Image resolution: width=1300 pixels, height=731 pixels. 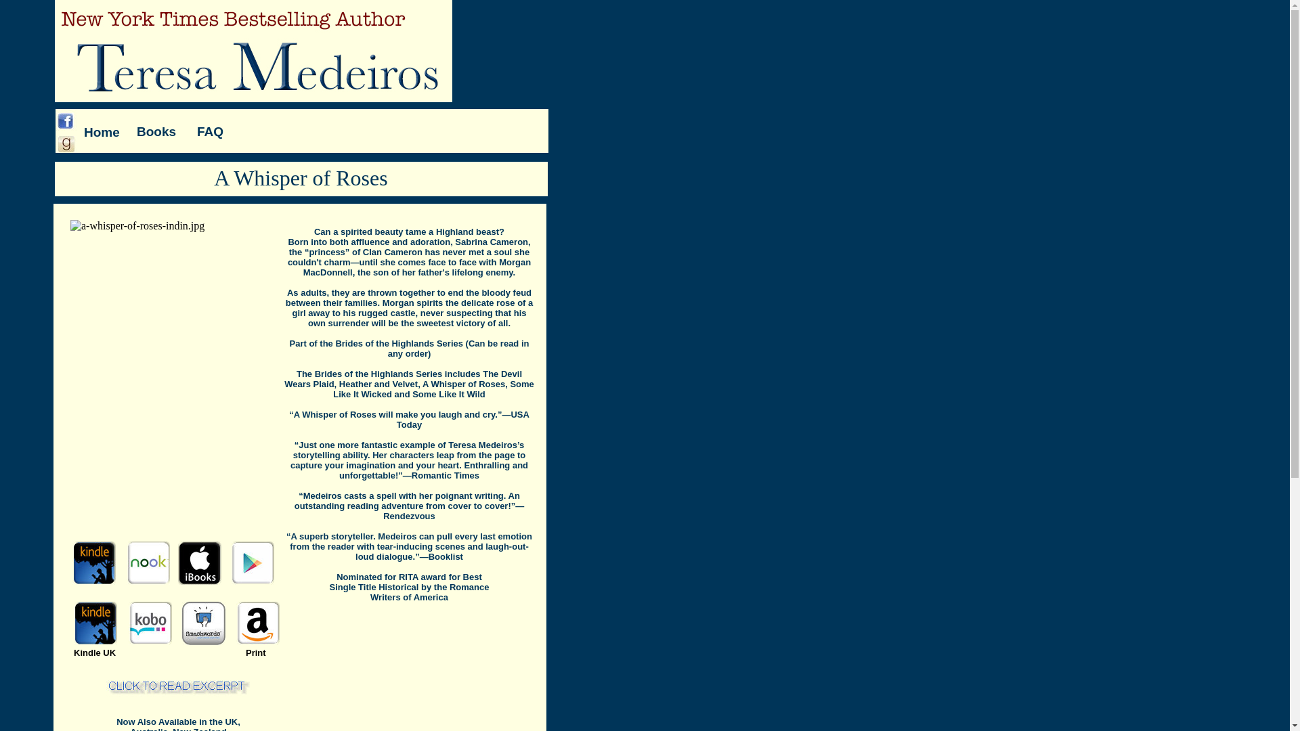 What do you see at coordinates (210, 131) in the screenshot?
I see `FAQ` at bounding box center [210, 131].